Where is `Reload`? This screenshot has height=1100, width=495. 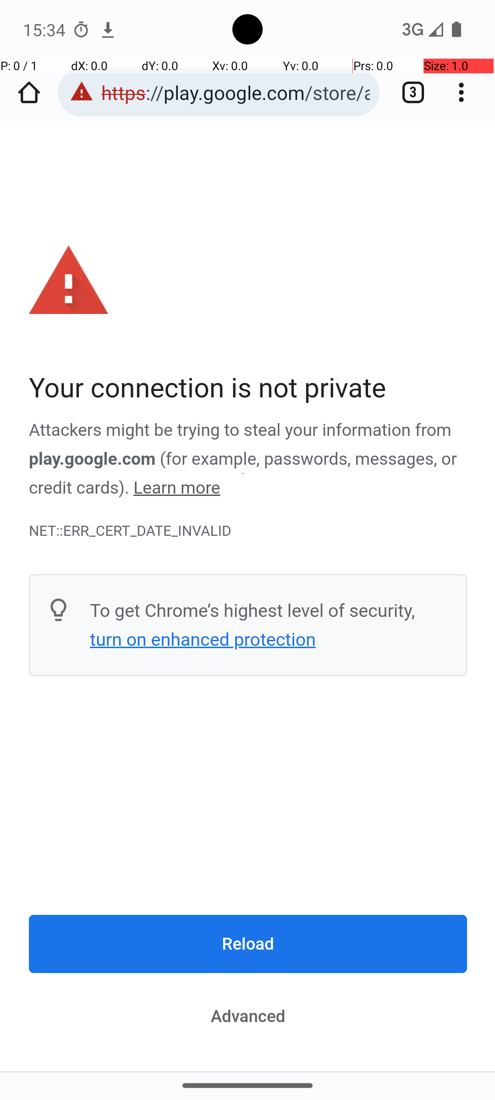 Reload is located at coordinates (248, 943).